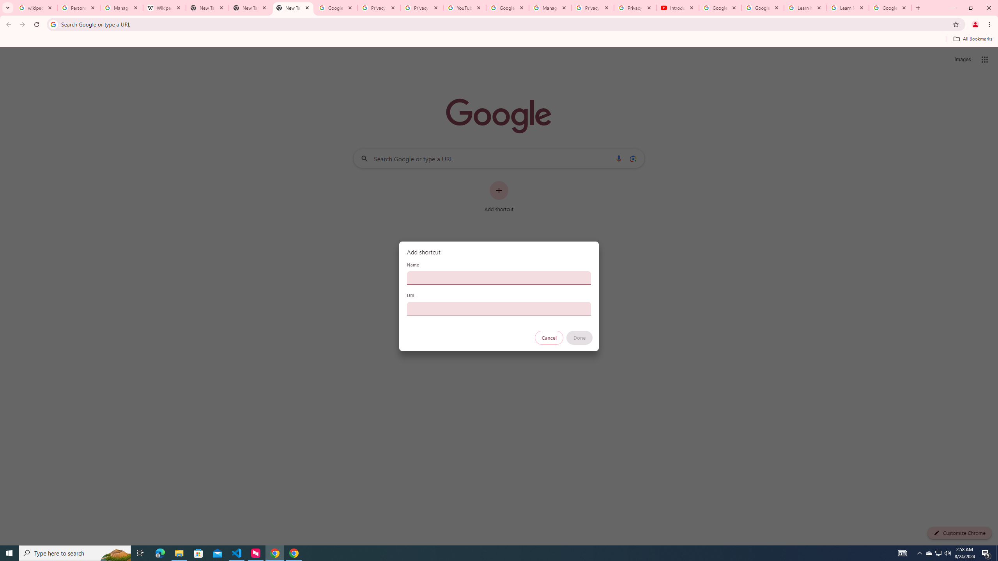 The width and height of the screenshot is (998, 561). What do you see at coordinates (165, 8) in the screenshot?
I see `Wikipedia:Edit requests - Wikipedia` at bounding box center [165, 8].